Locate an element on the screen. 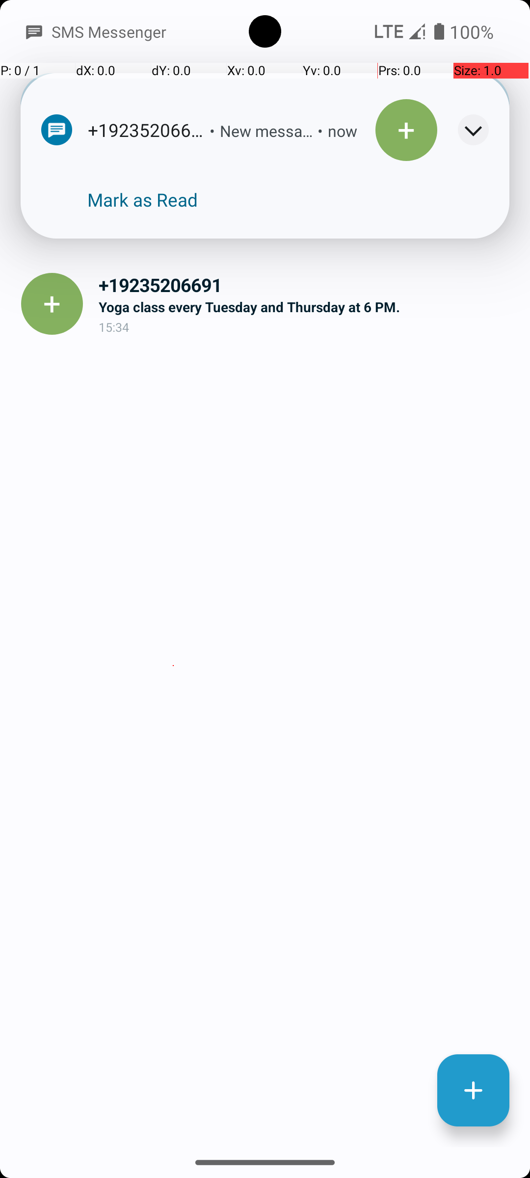 The image size is (530, 1178). Yoga class every Tuesday and Thursday at 6 PM. is located at coordinates (306, 307).